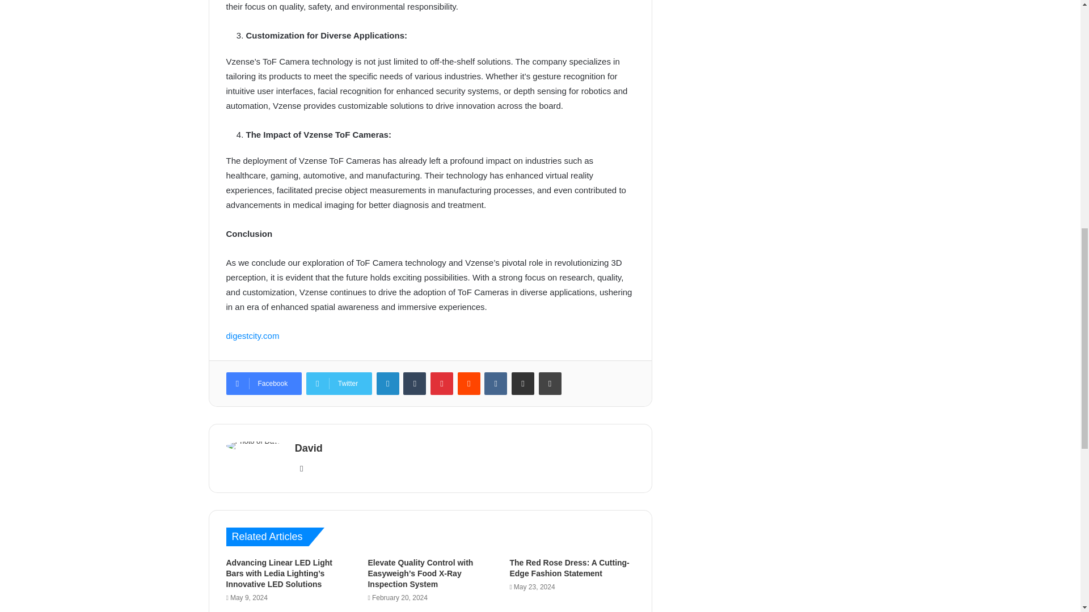 The width and height of the screenshot is (1089, 612). What do you see at coordinates (569, 568) in the screenshot?
I see `The Red Rose Dress: A Cutting-Edge Fashion Statement` at bounding box center [569, 568].